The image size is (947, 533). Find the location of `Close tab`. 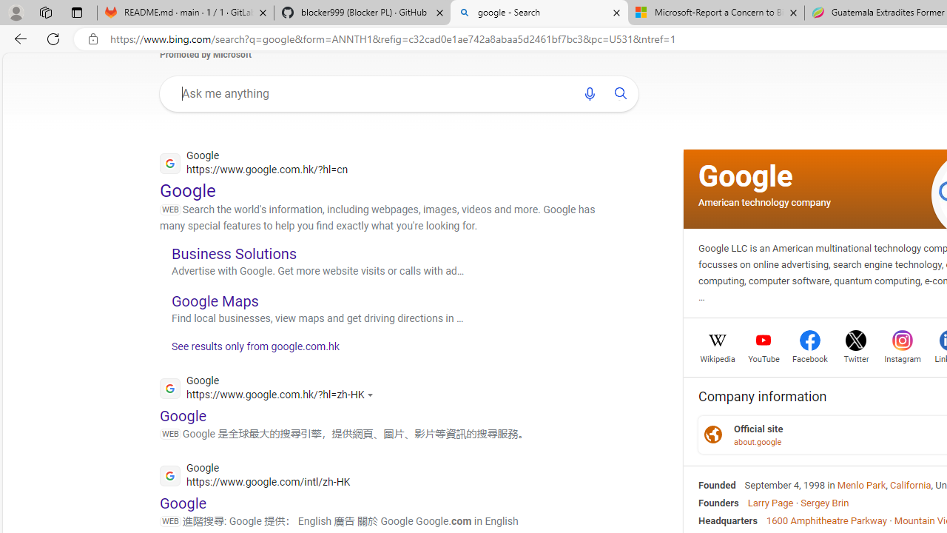

Close tab is located at coordinates (793, 12).